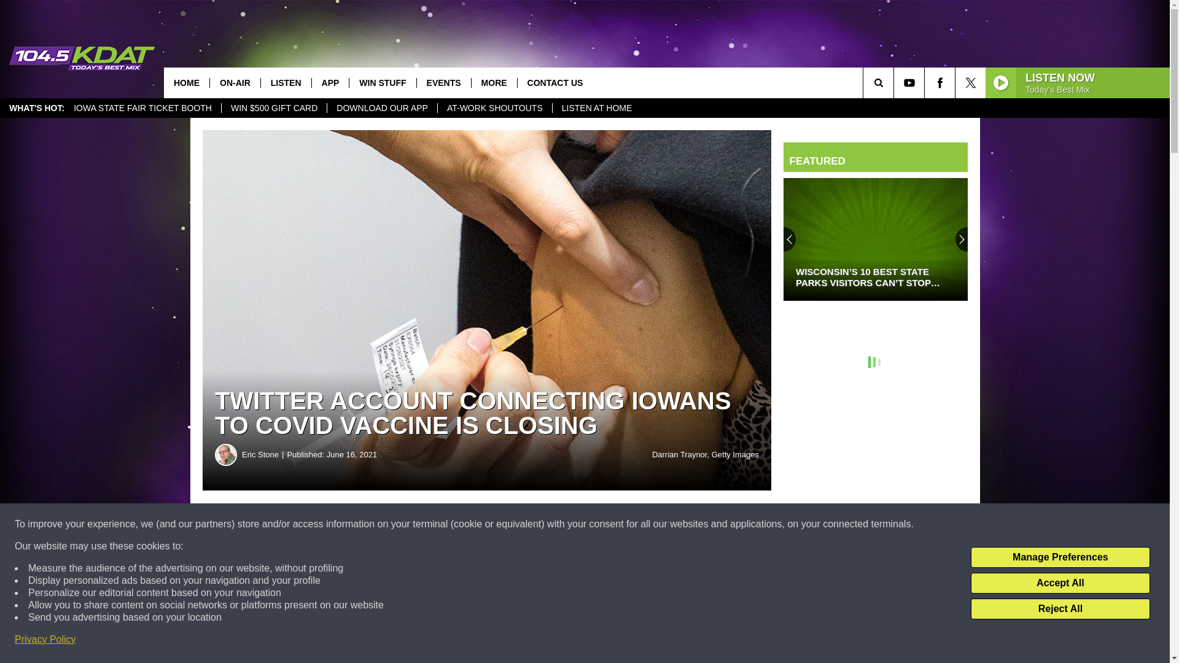 The height and width of the screenshot is (663, 1179). Describe the element at coordinates (330, 82) in the screenshot. I see `APP` at that location.